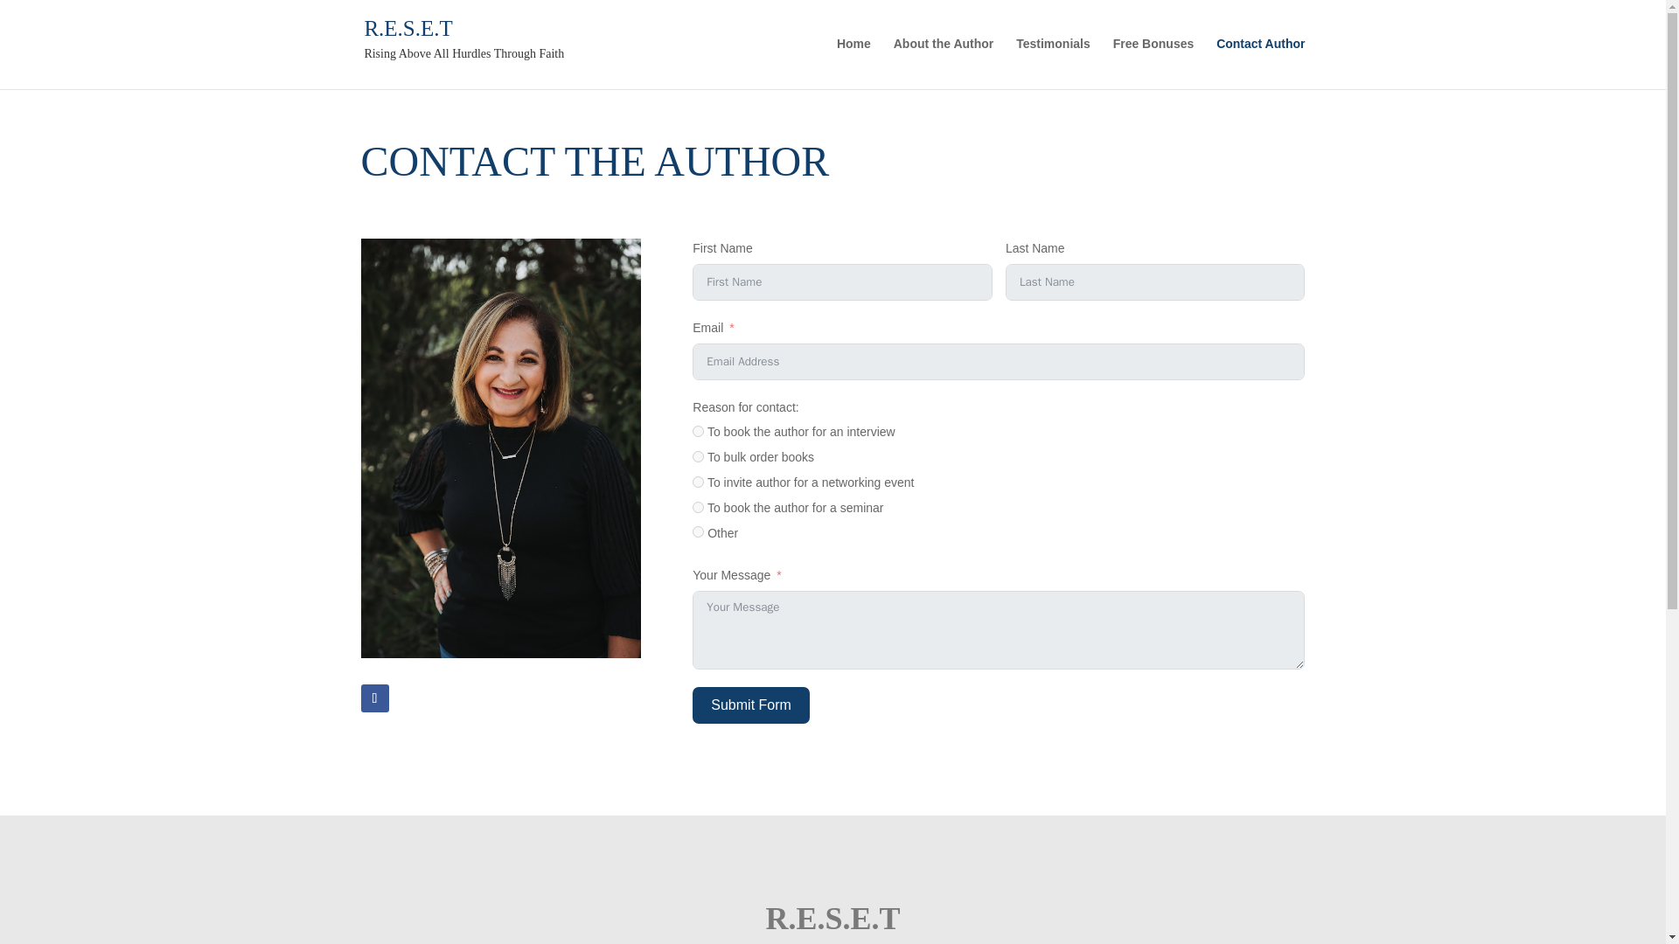 The width and height of the screenshot is (1679, 944). I want to click on To invite author for a networking event, so click(698, 482).